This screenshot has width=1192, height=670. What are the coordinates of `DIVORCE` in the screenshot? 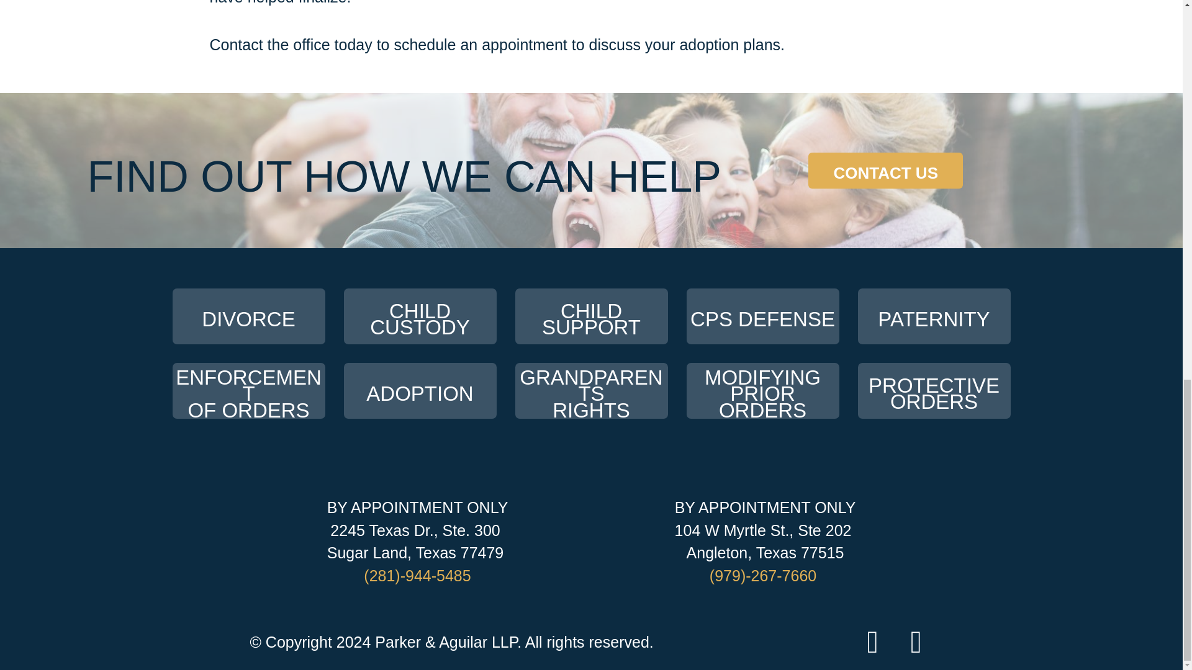 It's located at (762, 316).